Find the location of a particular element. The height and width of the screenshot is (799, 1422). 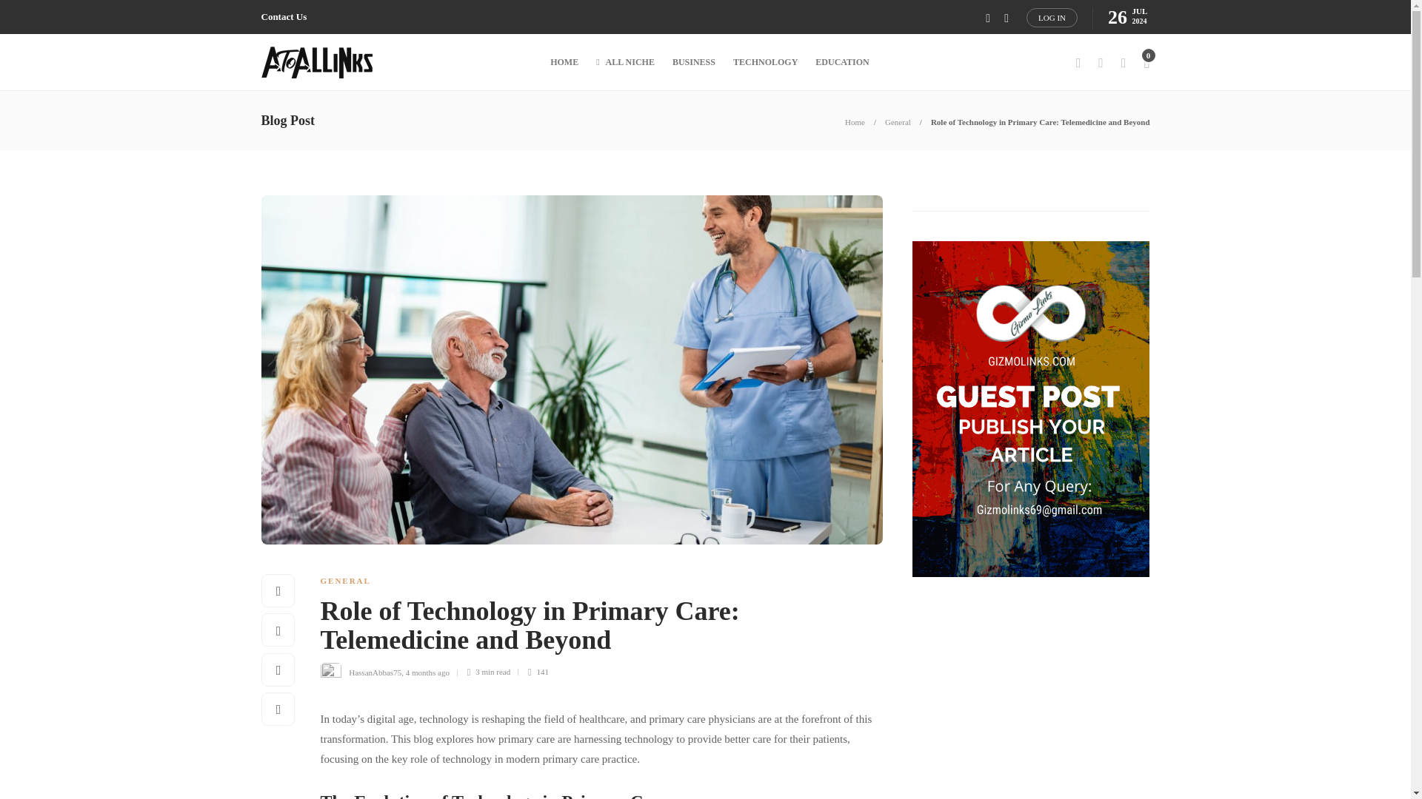

0 is located at coordinates (1146, 62).